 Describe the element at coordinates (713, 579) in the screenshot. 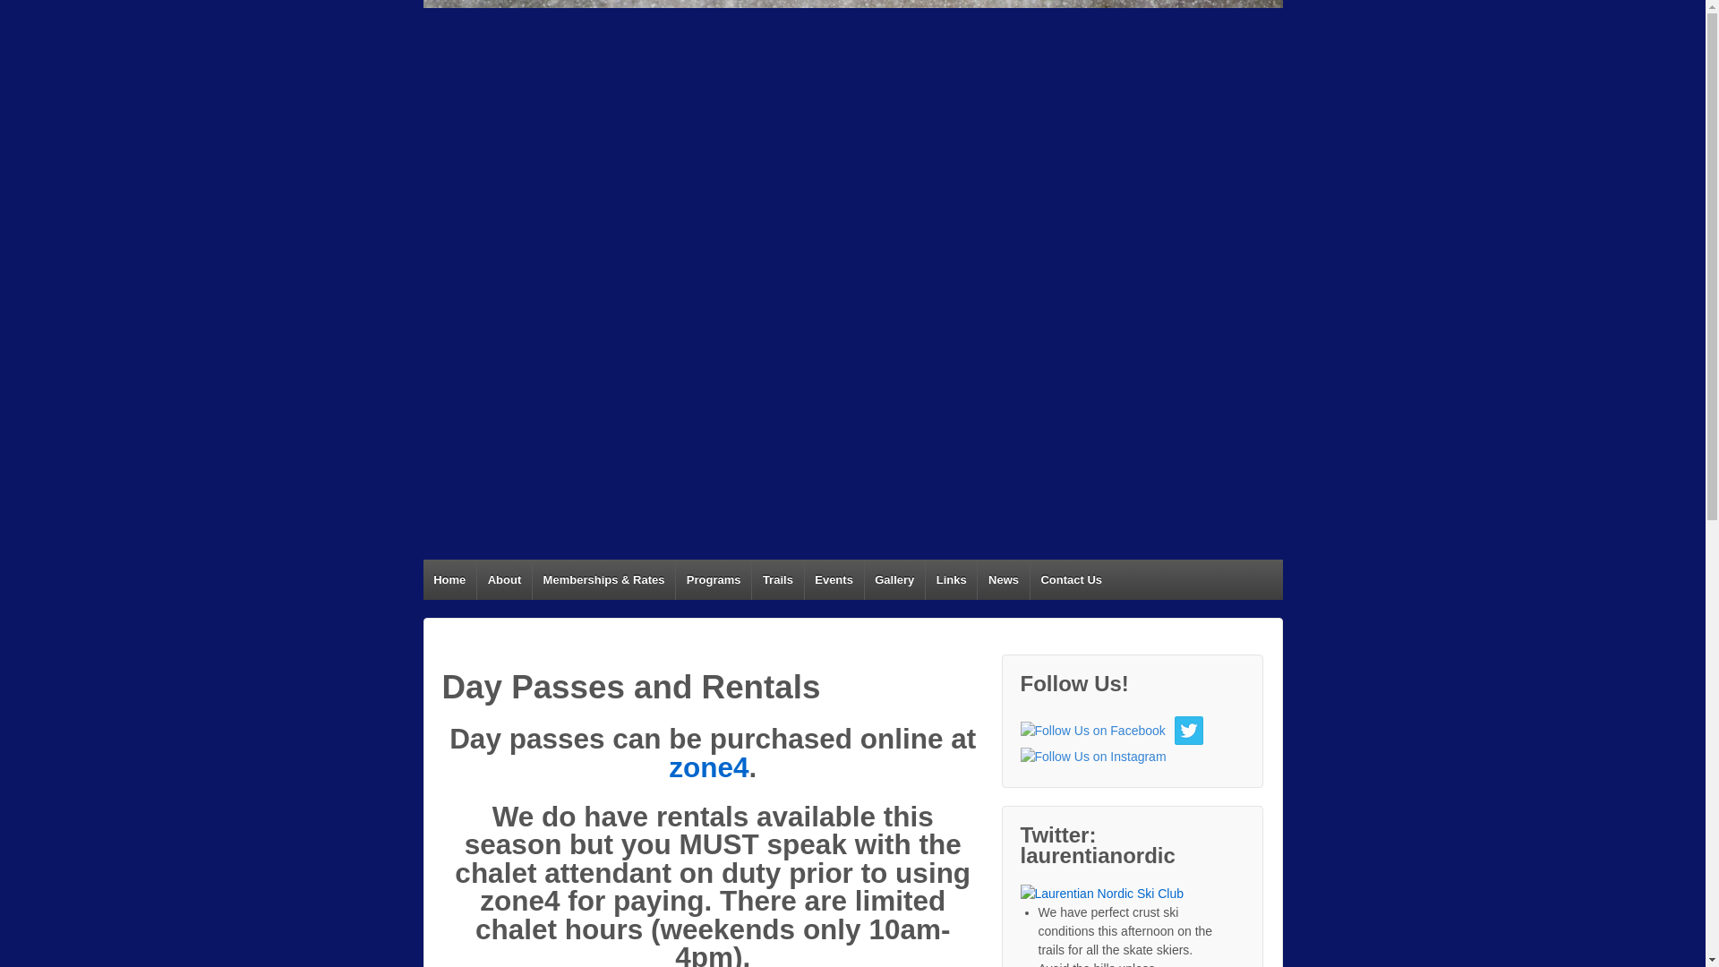

I see `Programs` at that location.